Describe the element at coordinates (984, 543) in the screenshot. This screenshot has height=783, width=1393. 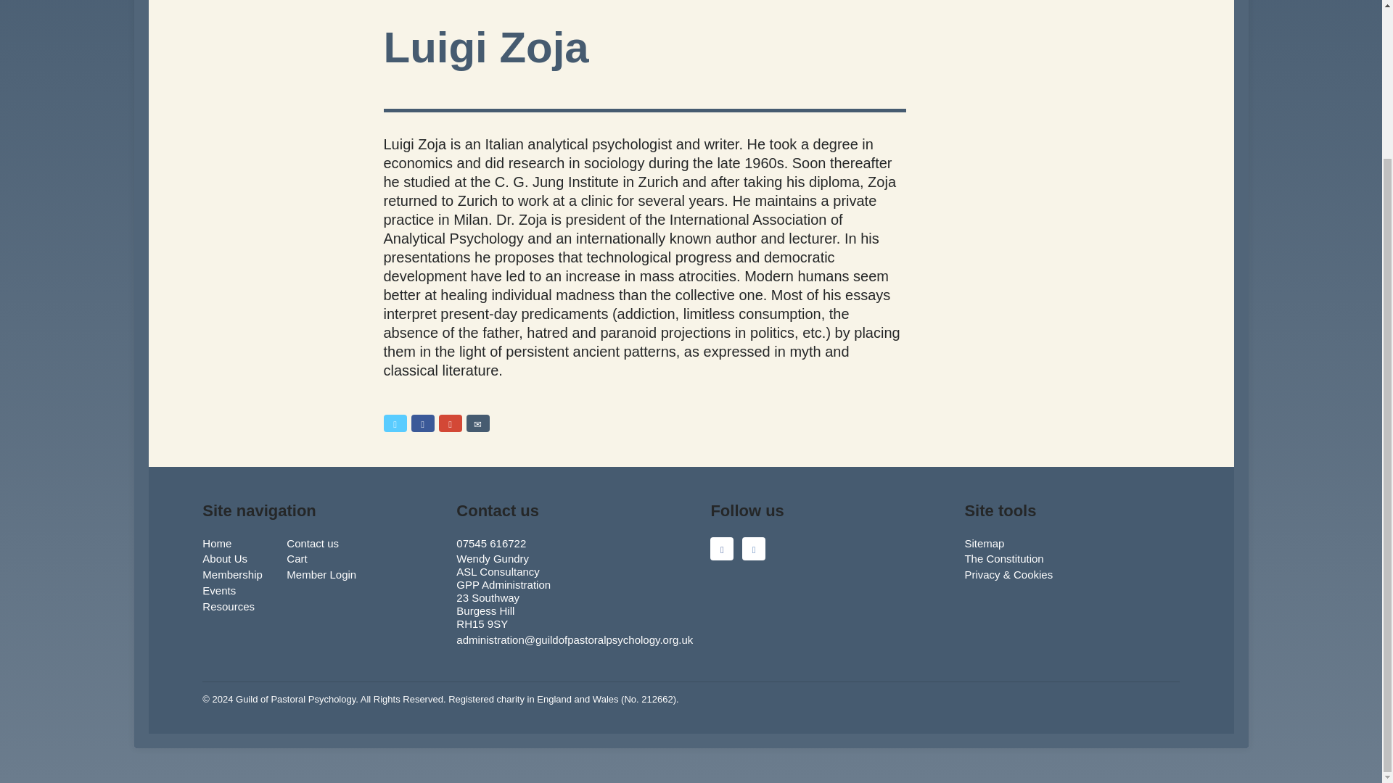
I see `Sitemap` at that location.